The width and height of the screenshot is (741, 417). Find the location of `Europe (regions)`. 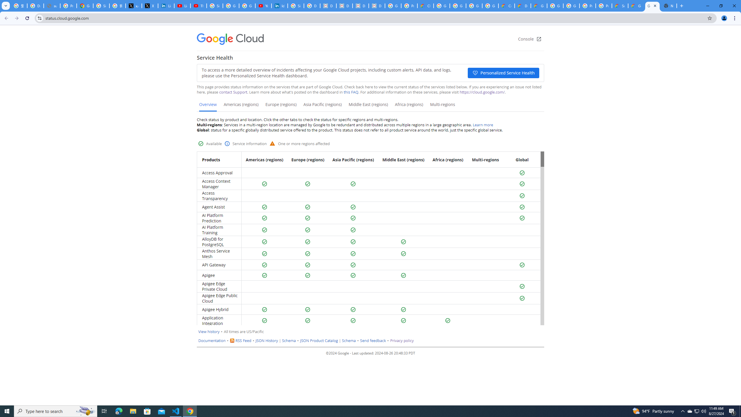

Europe (regions) is located at coordinates (281, 107).